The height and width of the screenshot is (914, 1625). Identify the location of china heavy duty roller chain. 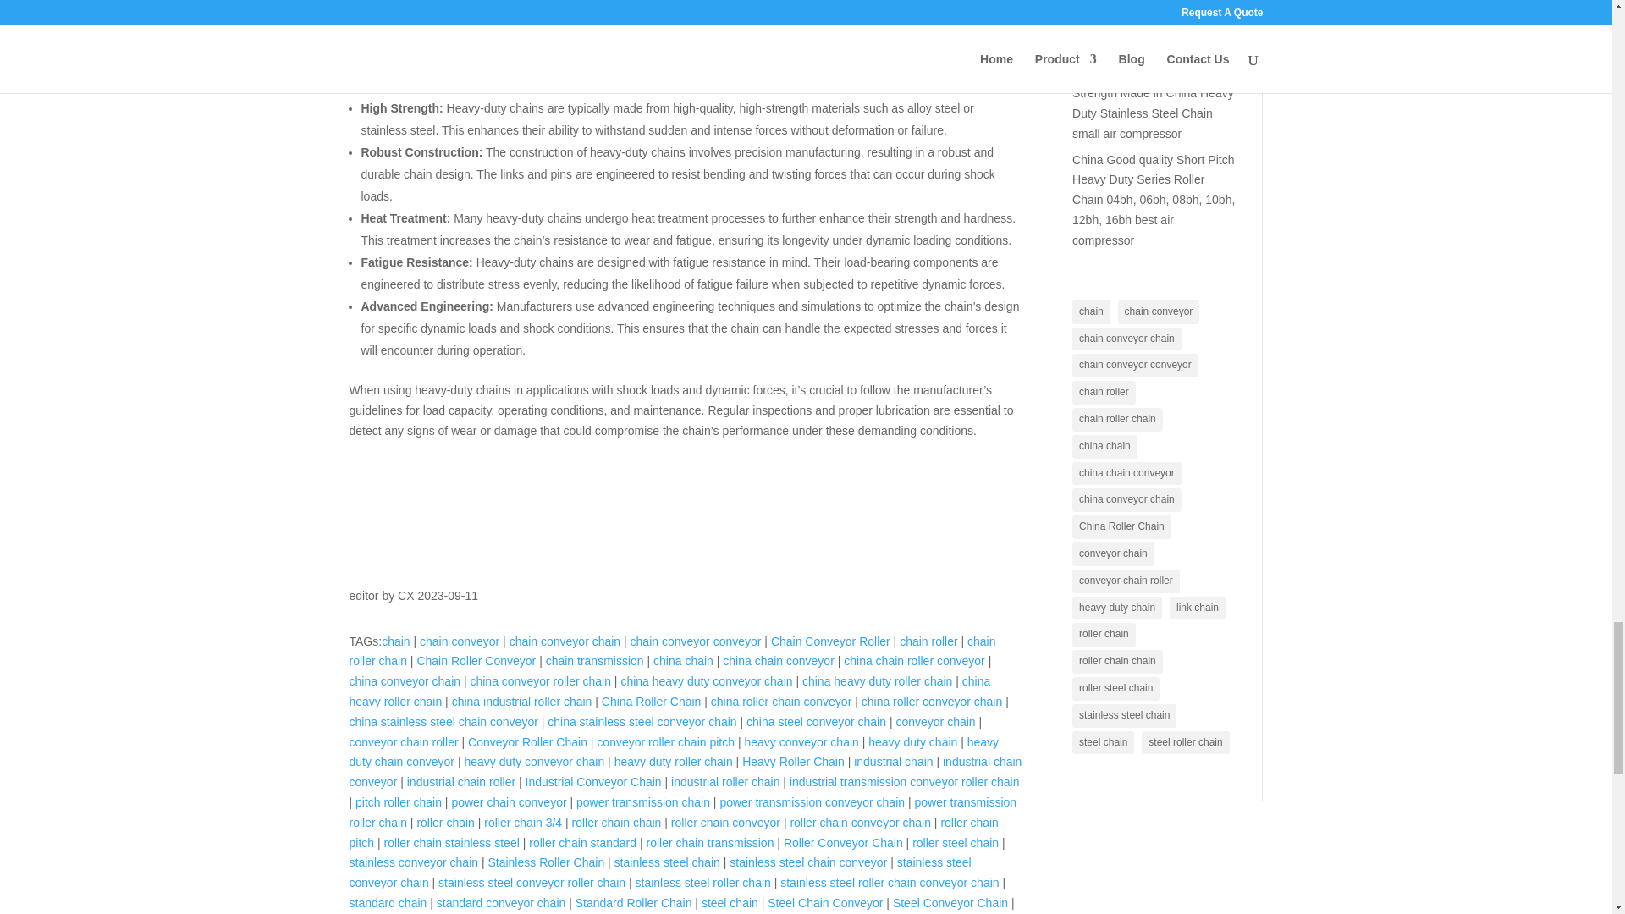
(877, 681).